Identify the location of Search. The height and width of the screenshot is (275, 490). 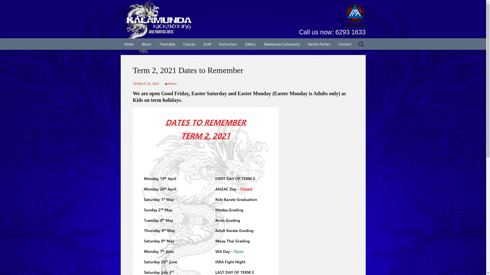
(6, 5).